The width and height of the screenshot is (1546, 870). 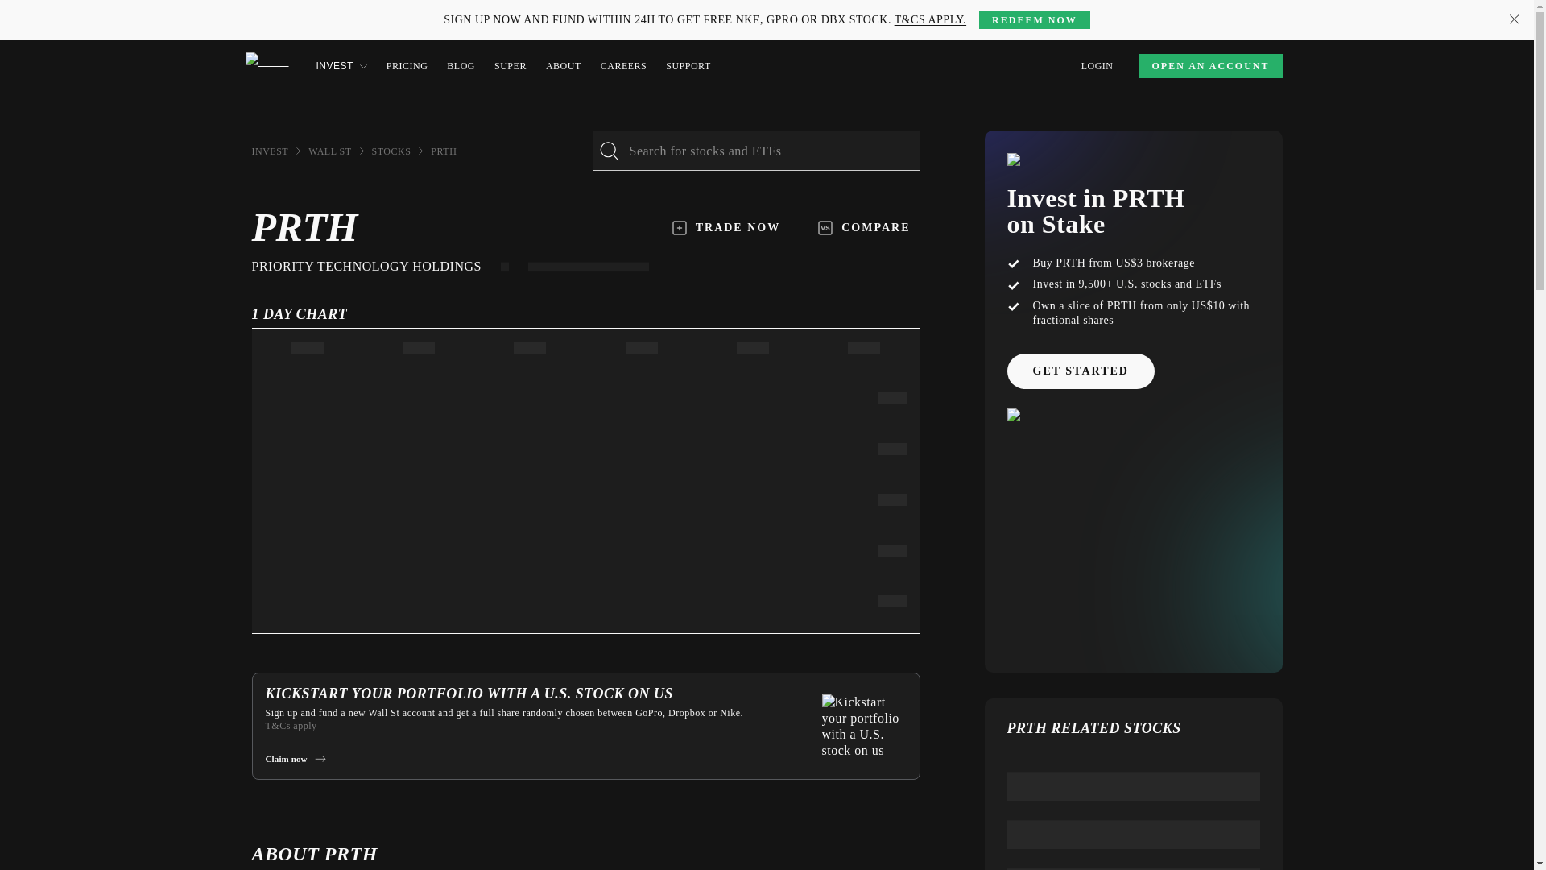 What do you see at coordinates (1209, 66) in the screenshot?
I see `OPEN AN ACCOUNT` at bounding box center [1209, 66].